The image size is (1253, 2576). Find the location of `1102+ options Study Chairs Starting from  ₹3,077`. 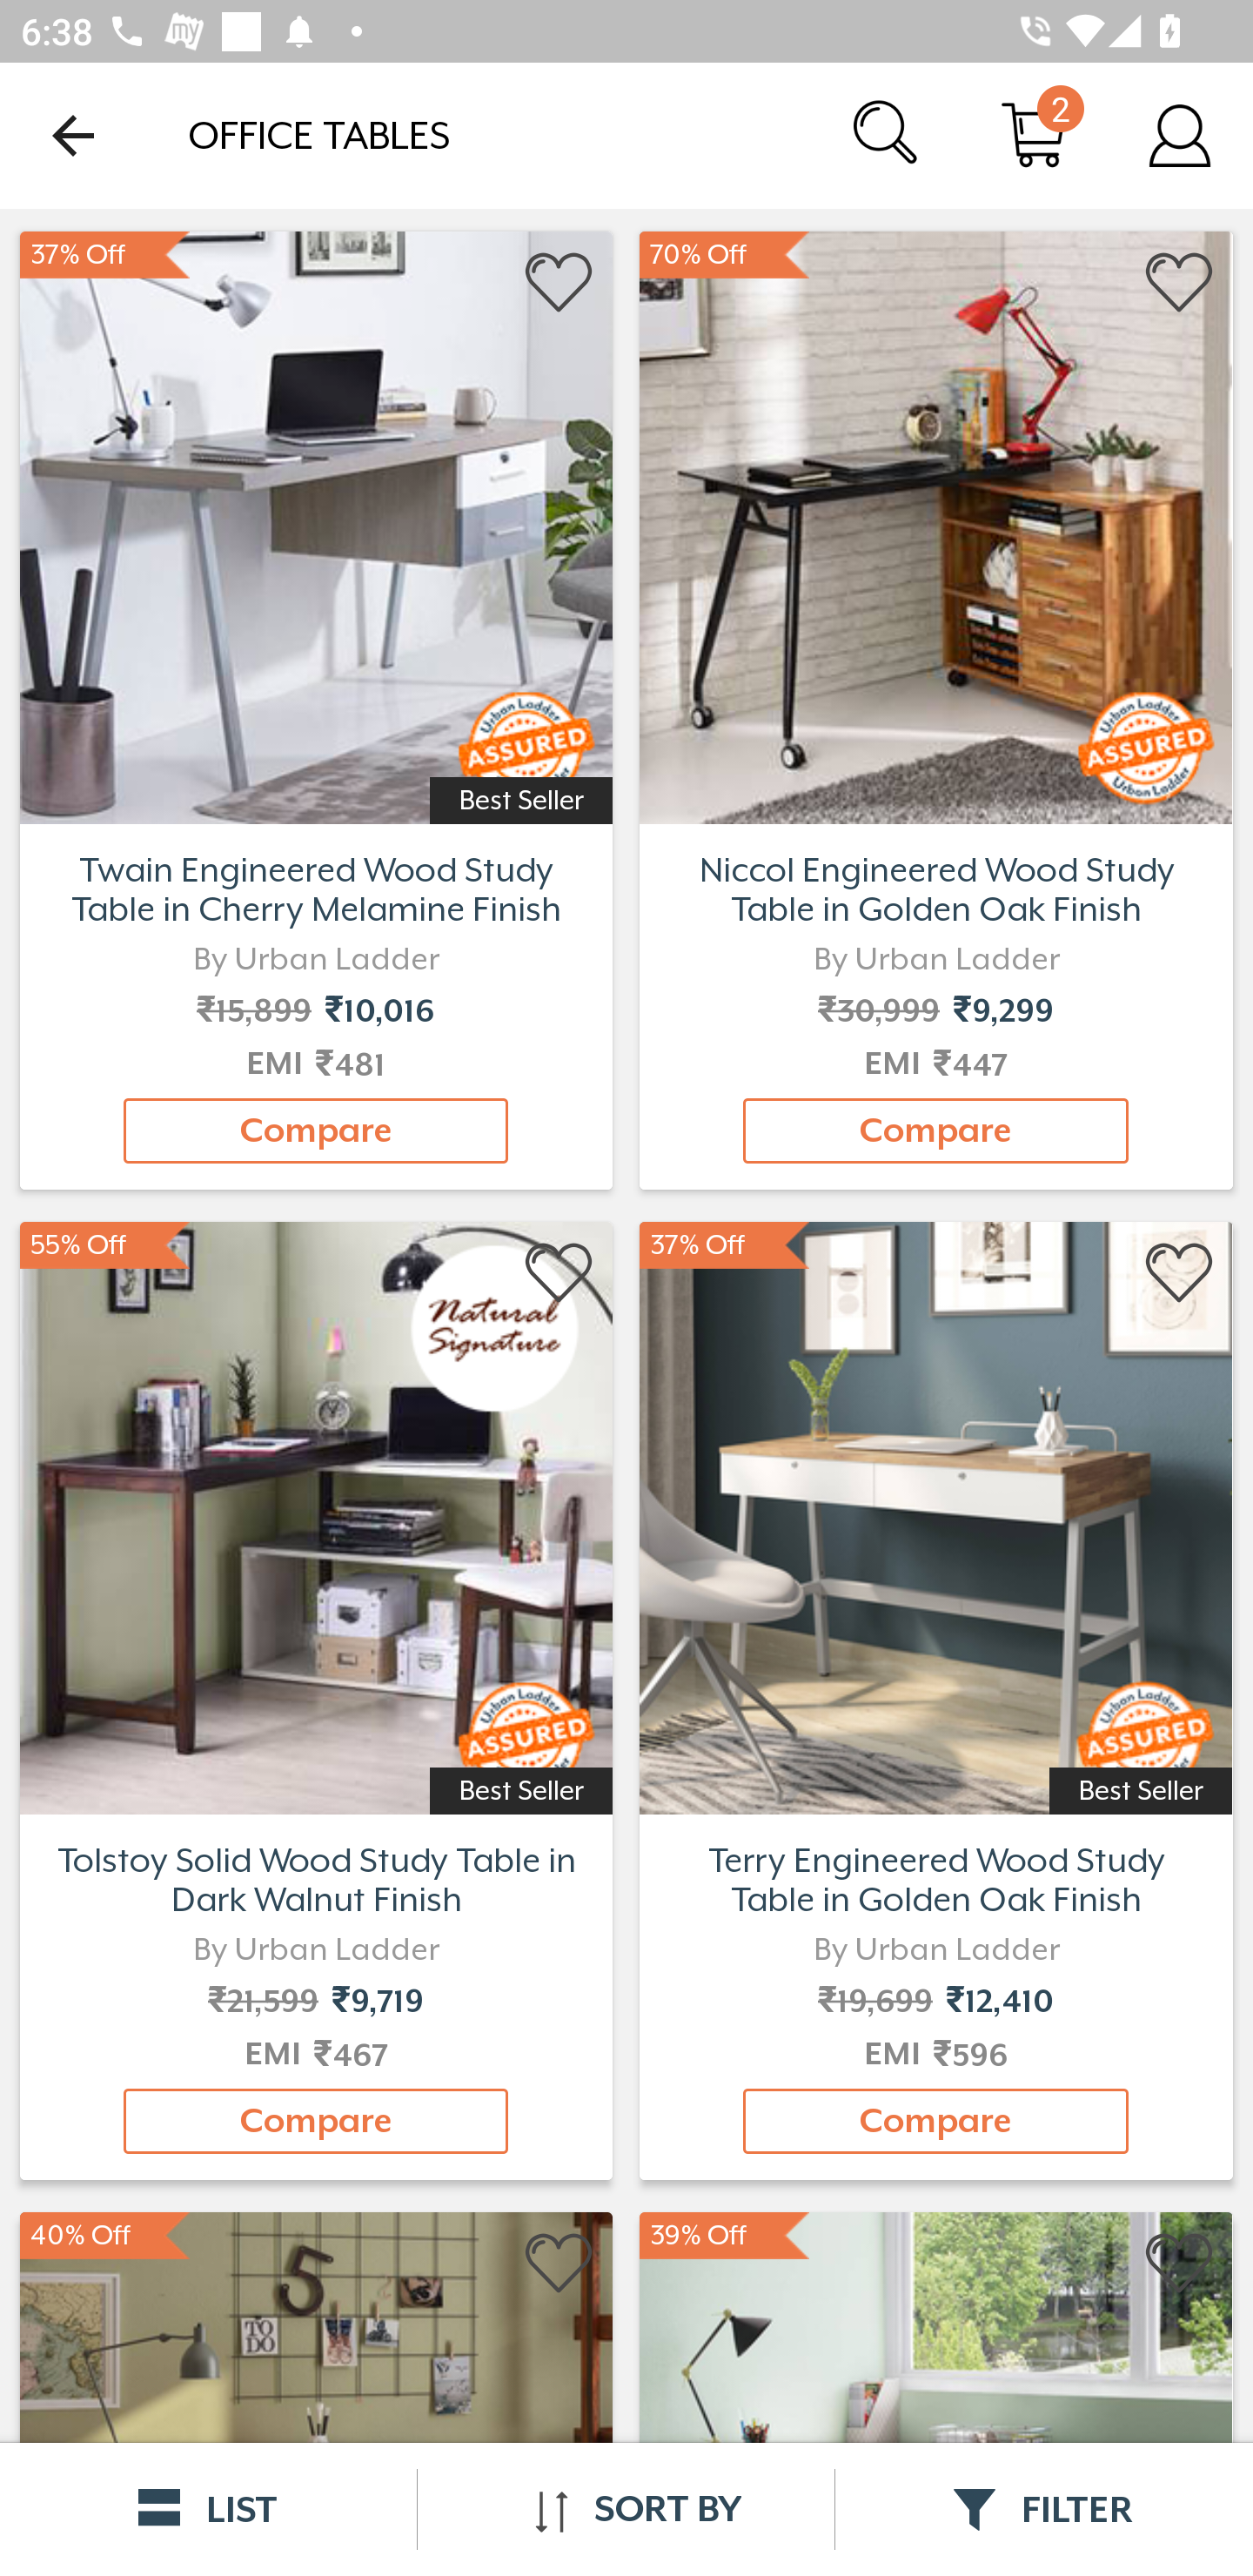

1102+ options Study Chairs Starting from  ₹3,077 is located at coordinates (936, 524).